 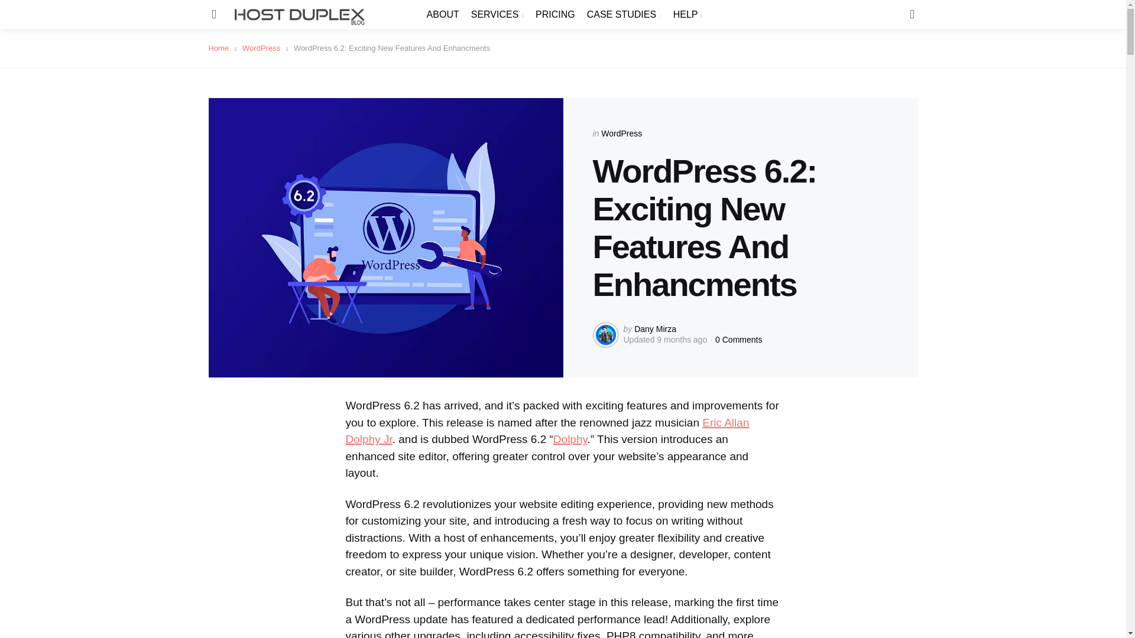 What do you see at coordinates (222, 48) in the screenshot?
I see `Home` at bounding box center [222, 48].